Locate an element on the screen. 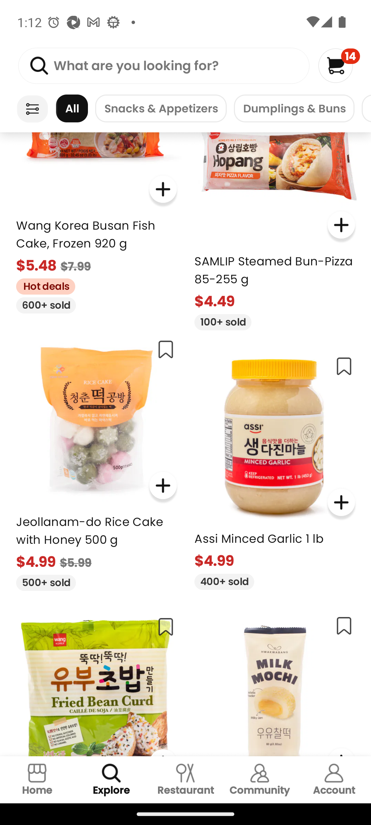 Image resolution: width=371 pixels, height=825 pixels. Dumplings & Buns is located at coordinates (294, 109).